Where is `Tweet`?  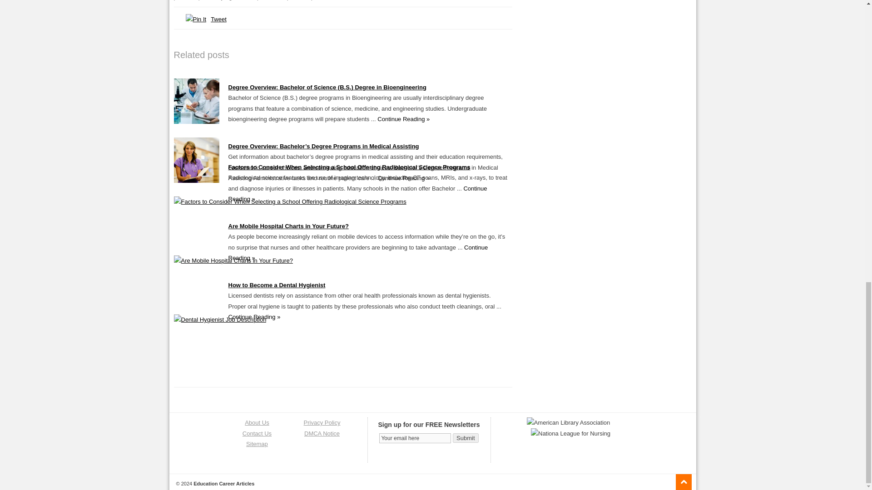 Tweet is located at coordinates (219, 19).